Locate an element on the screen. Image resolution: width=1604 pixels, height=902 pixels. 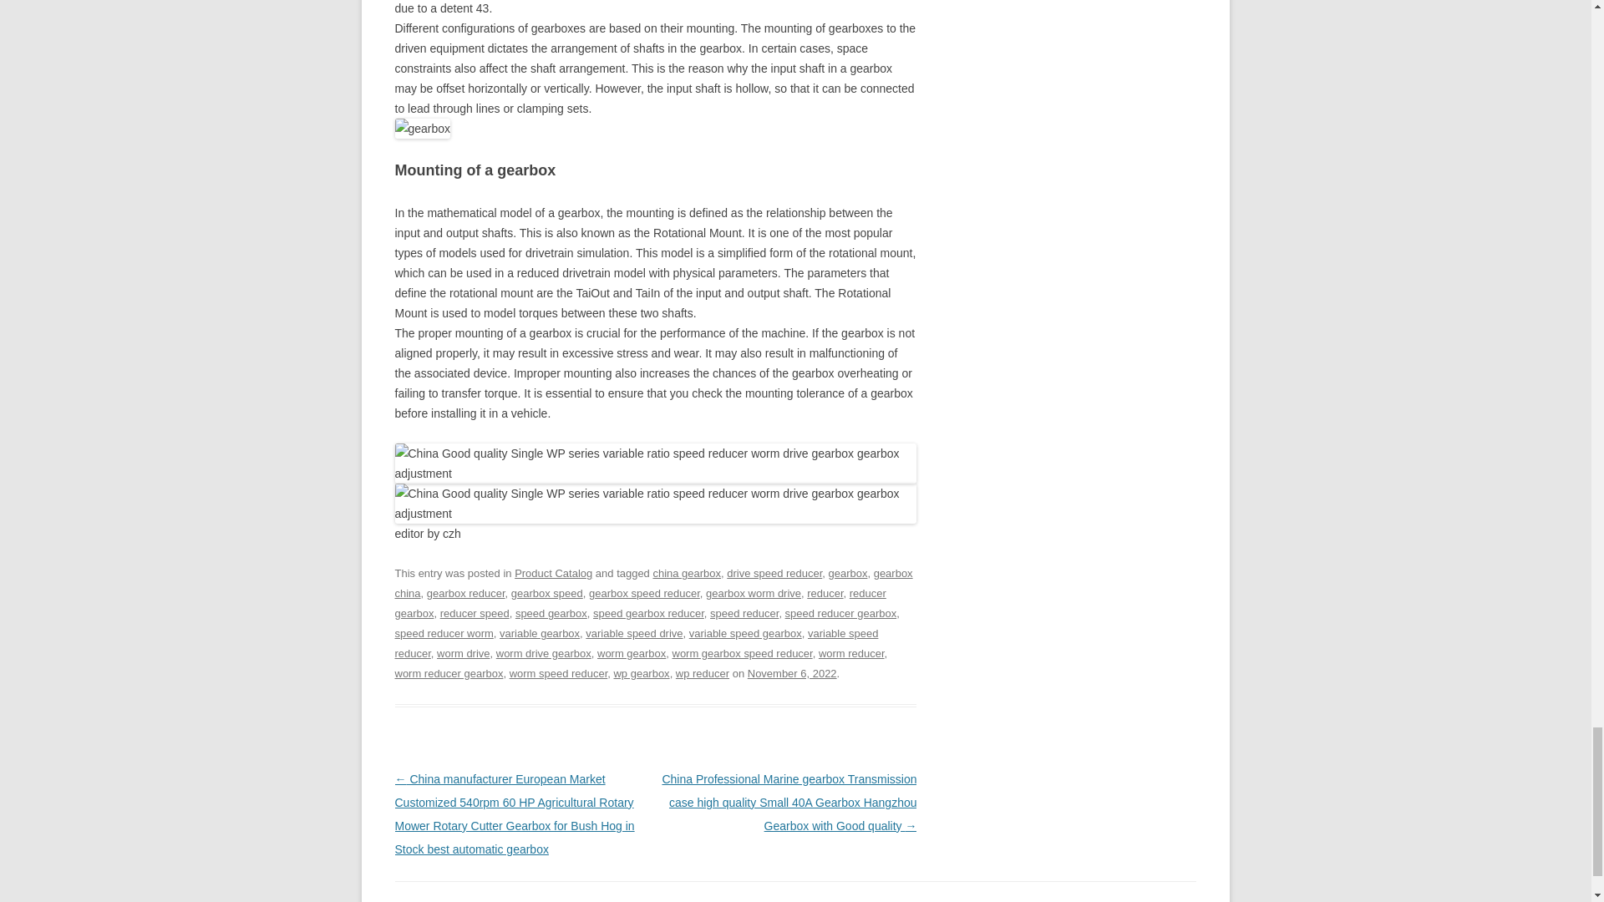
worm gearbox is located at coordinates (631, 653).